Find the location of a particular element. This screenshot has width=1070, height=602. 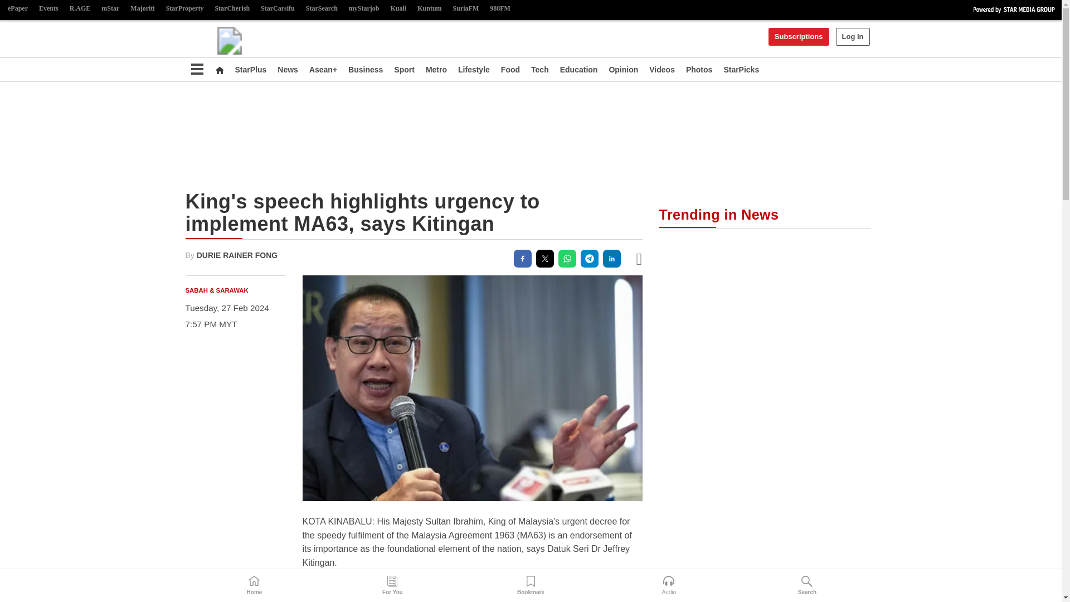

StarCherish is located at coordinates (232, 9).